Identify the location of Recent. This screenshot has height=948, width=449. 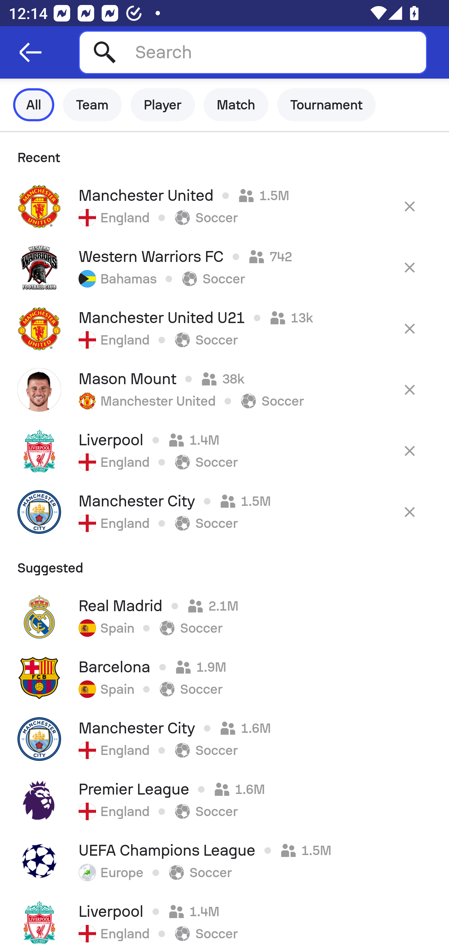
(224, 154).